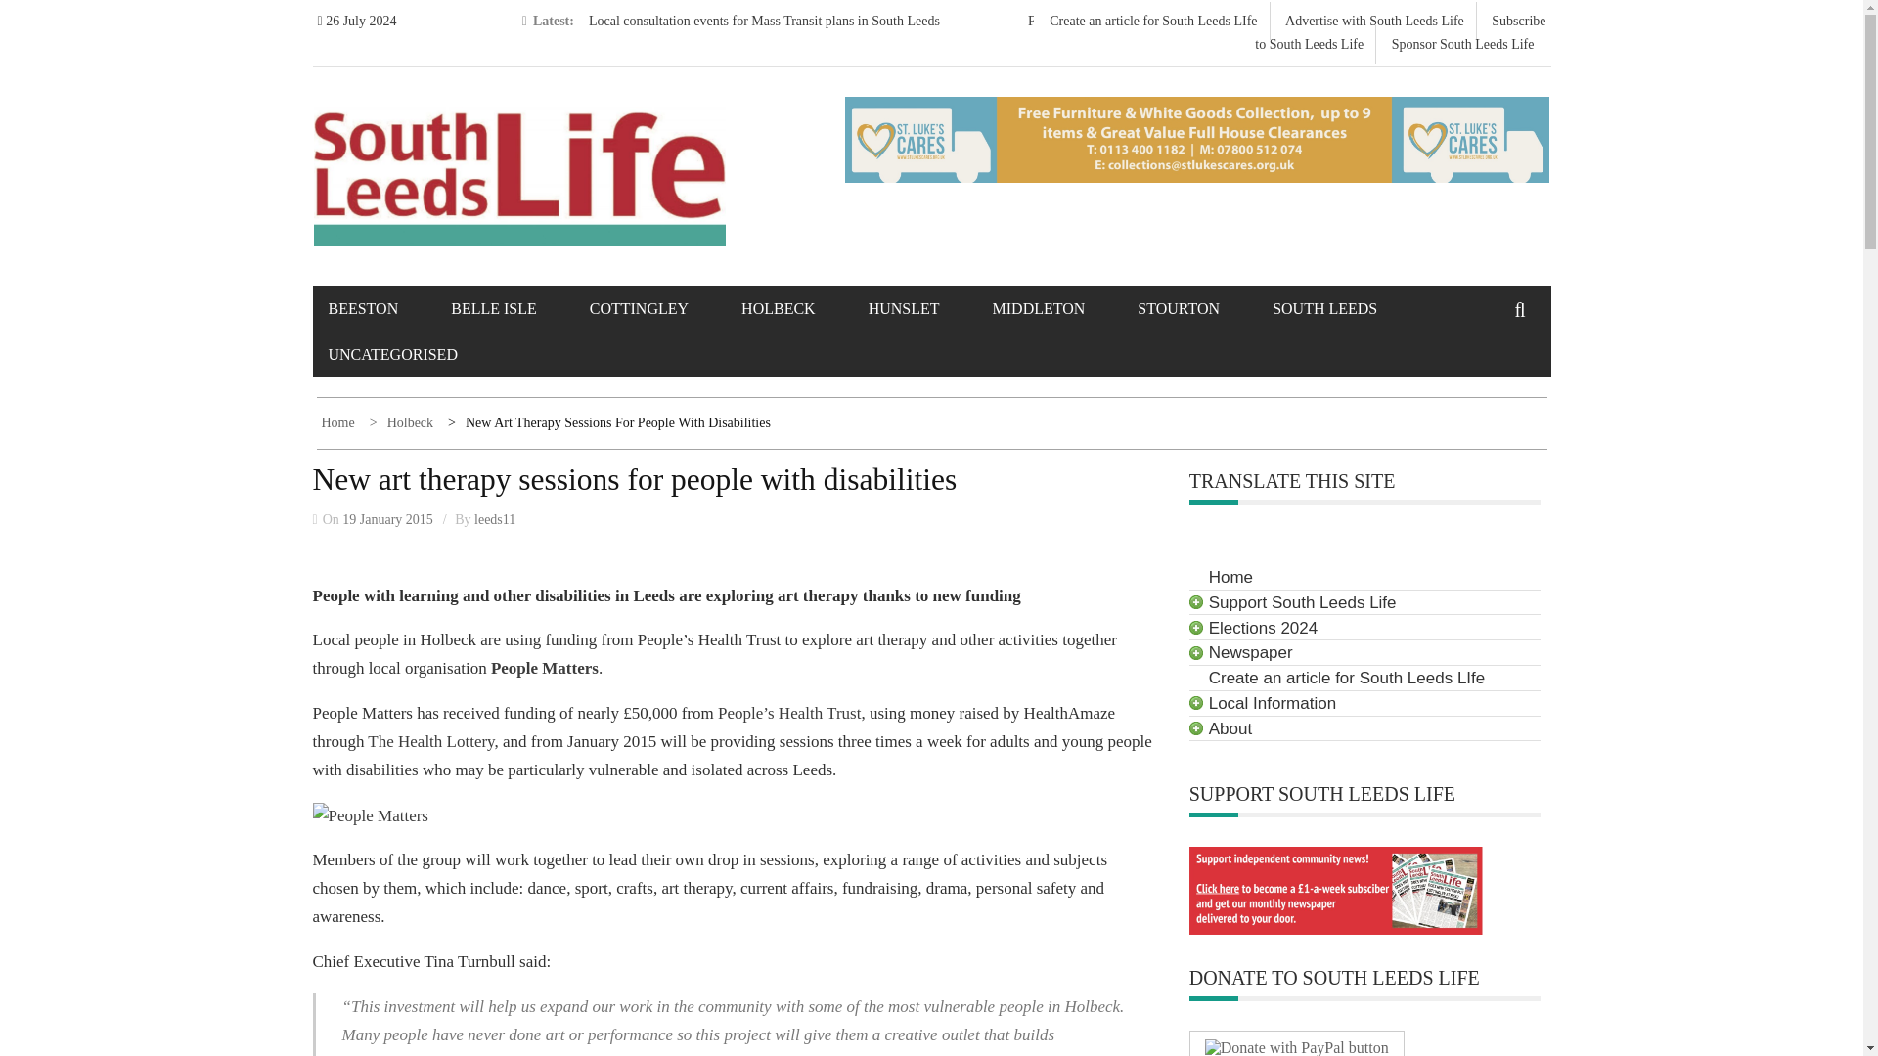  I want to click on COTTINGLEY, so click(663, 308).